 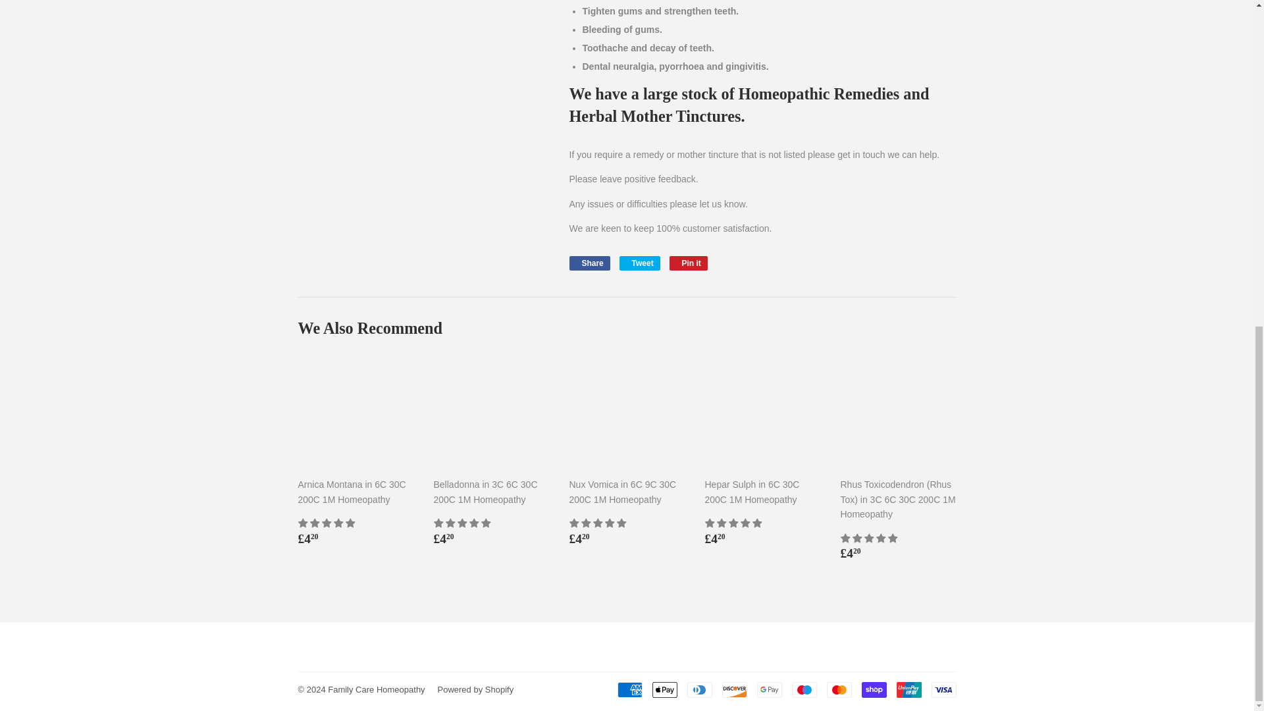 What do you see at coordinates (873, 689) in the screenshot?
I see `Maestro` at bounding box center [873, 689].